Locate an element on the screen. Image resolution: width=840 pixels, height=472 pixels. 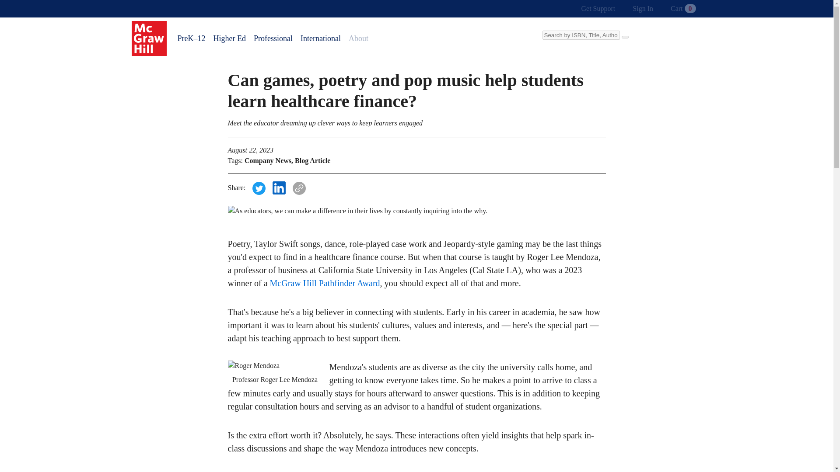
Share this article on Twitter is located at coordinates (259, 188).